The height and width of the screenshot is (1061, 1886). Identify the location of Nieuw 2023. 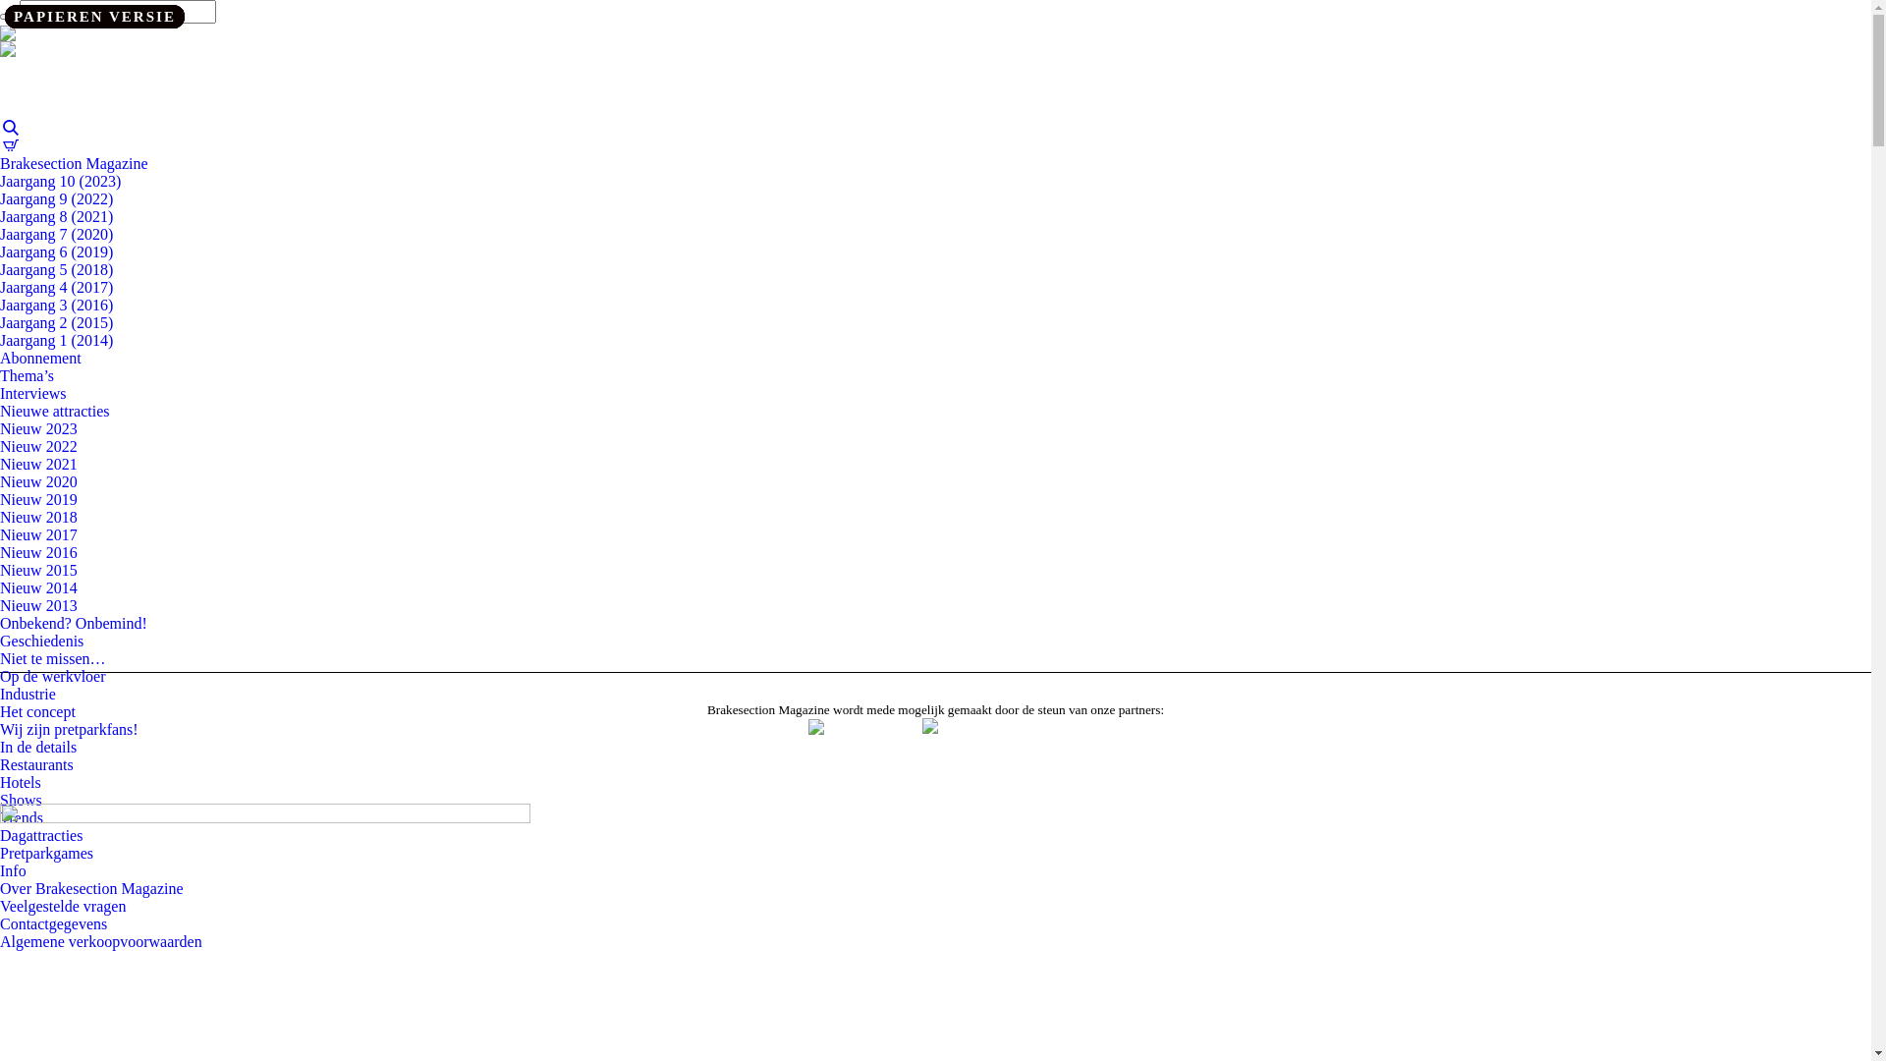
(39, 428).